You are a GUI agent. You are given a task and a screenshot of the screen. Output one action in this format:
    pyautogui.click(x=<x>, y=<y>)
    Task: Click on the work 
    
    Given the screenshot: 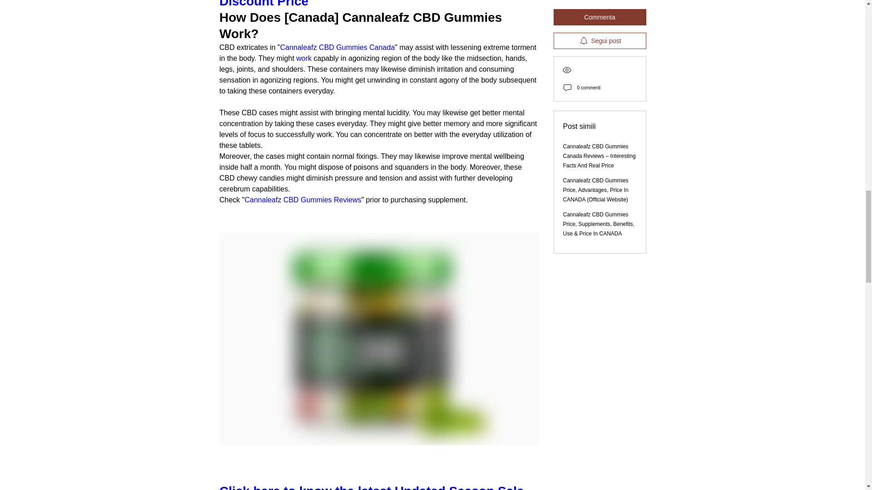 What is the action you would take?
    pyautogui.click(x=304, y=58)
    